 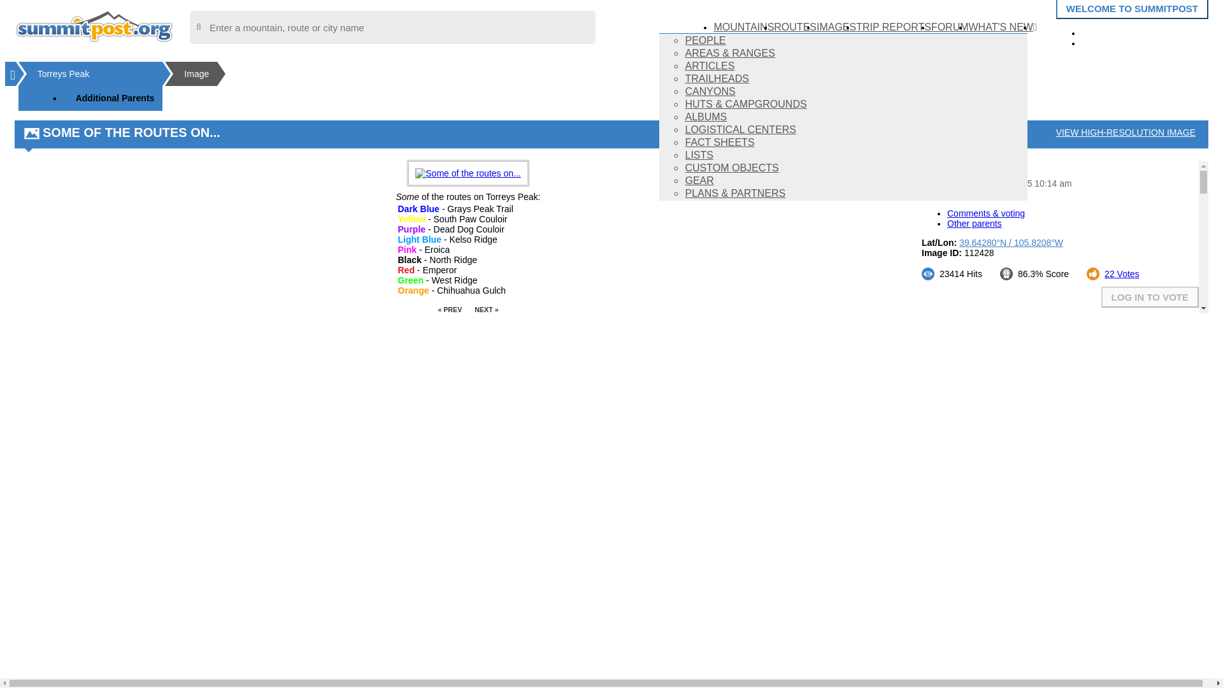 I want to click on CUSTOM OBJECTS, so click(x=731, y=168).